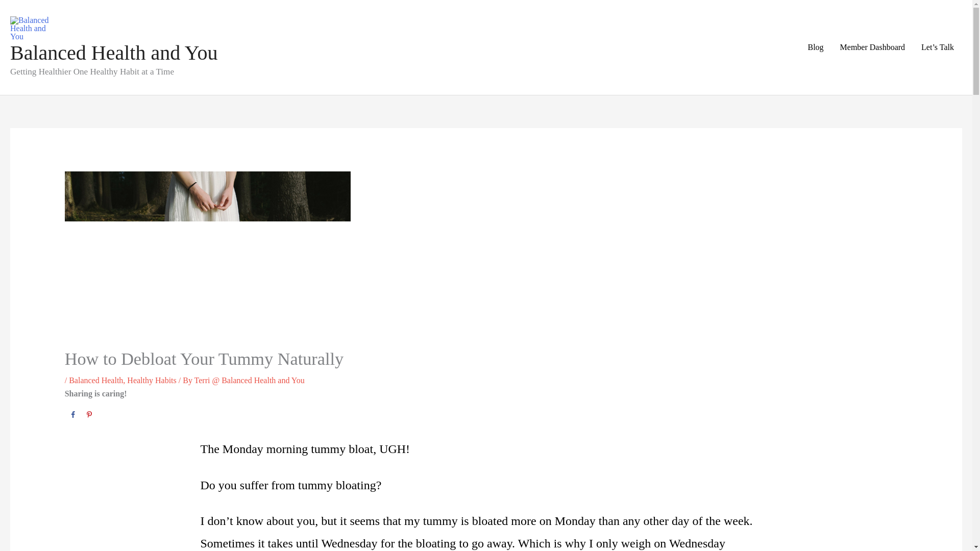  What do you see at coordinates (96, 380) in the screenshot?
I see `Balanced Health` at bounding box center [96, 380].